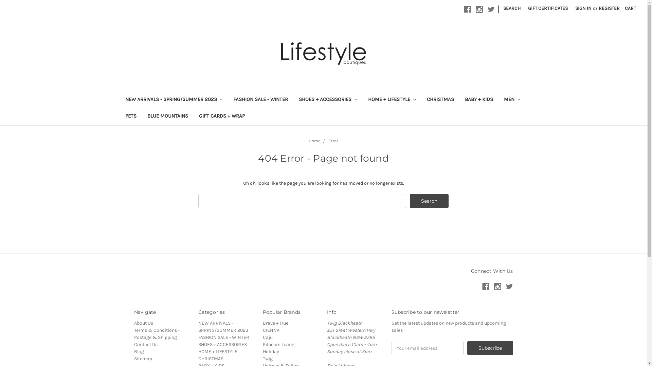  I want to click on Pilbeam Living, so click(278, 344).